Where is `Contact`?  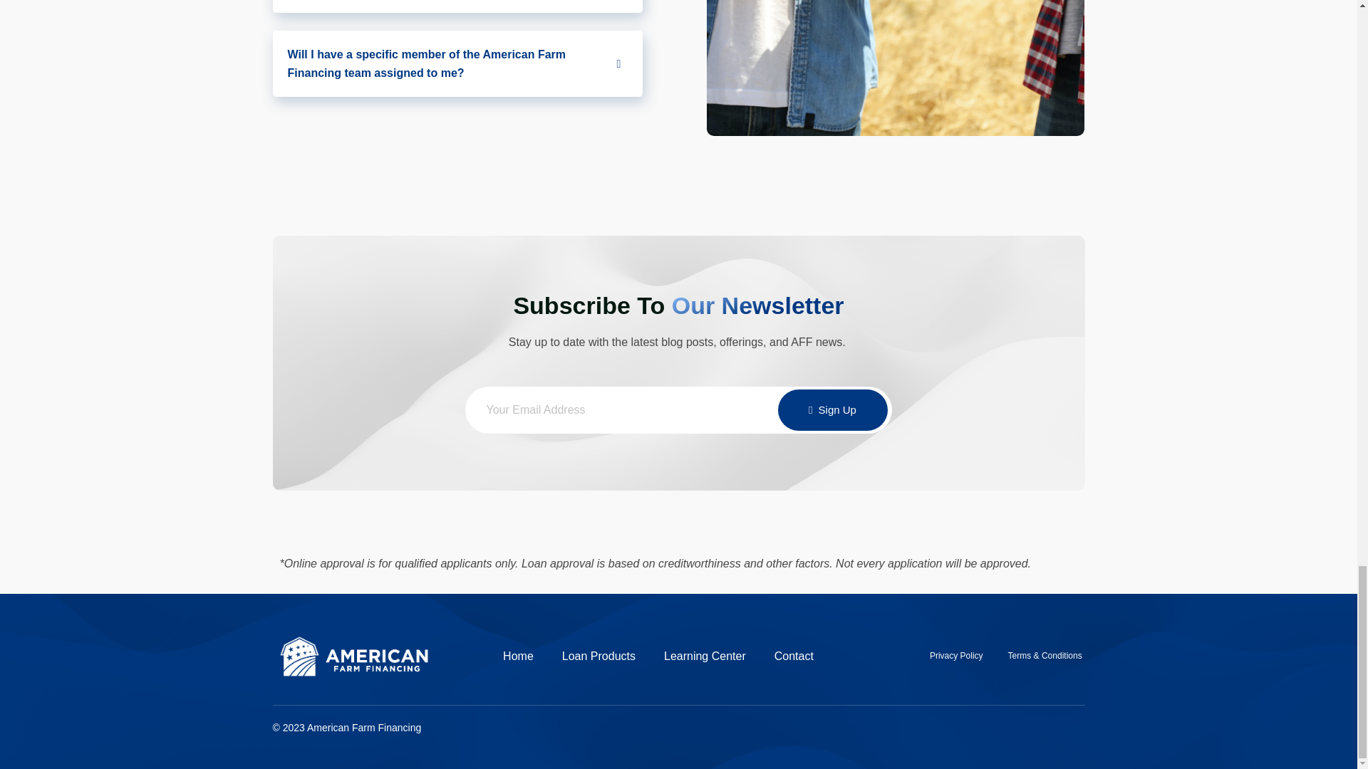
Contact is located at coordinates (794, 656).